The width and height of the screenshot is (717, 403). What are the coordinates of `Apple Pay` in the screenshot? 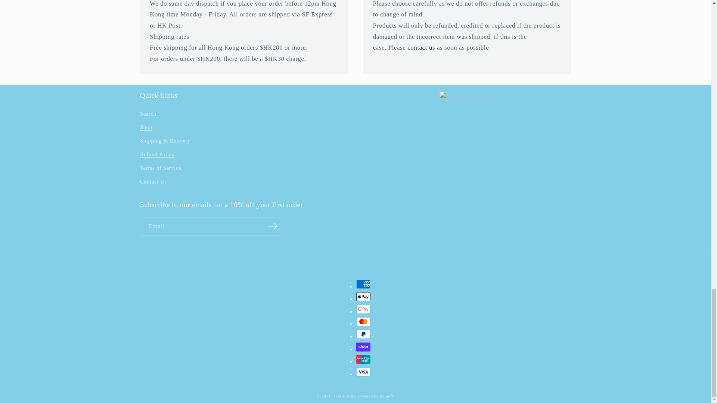 It's located at (363, 296).